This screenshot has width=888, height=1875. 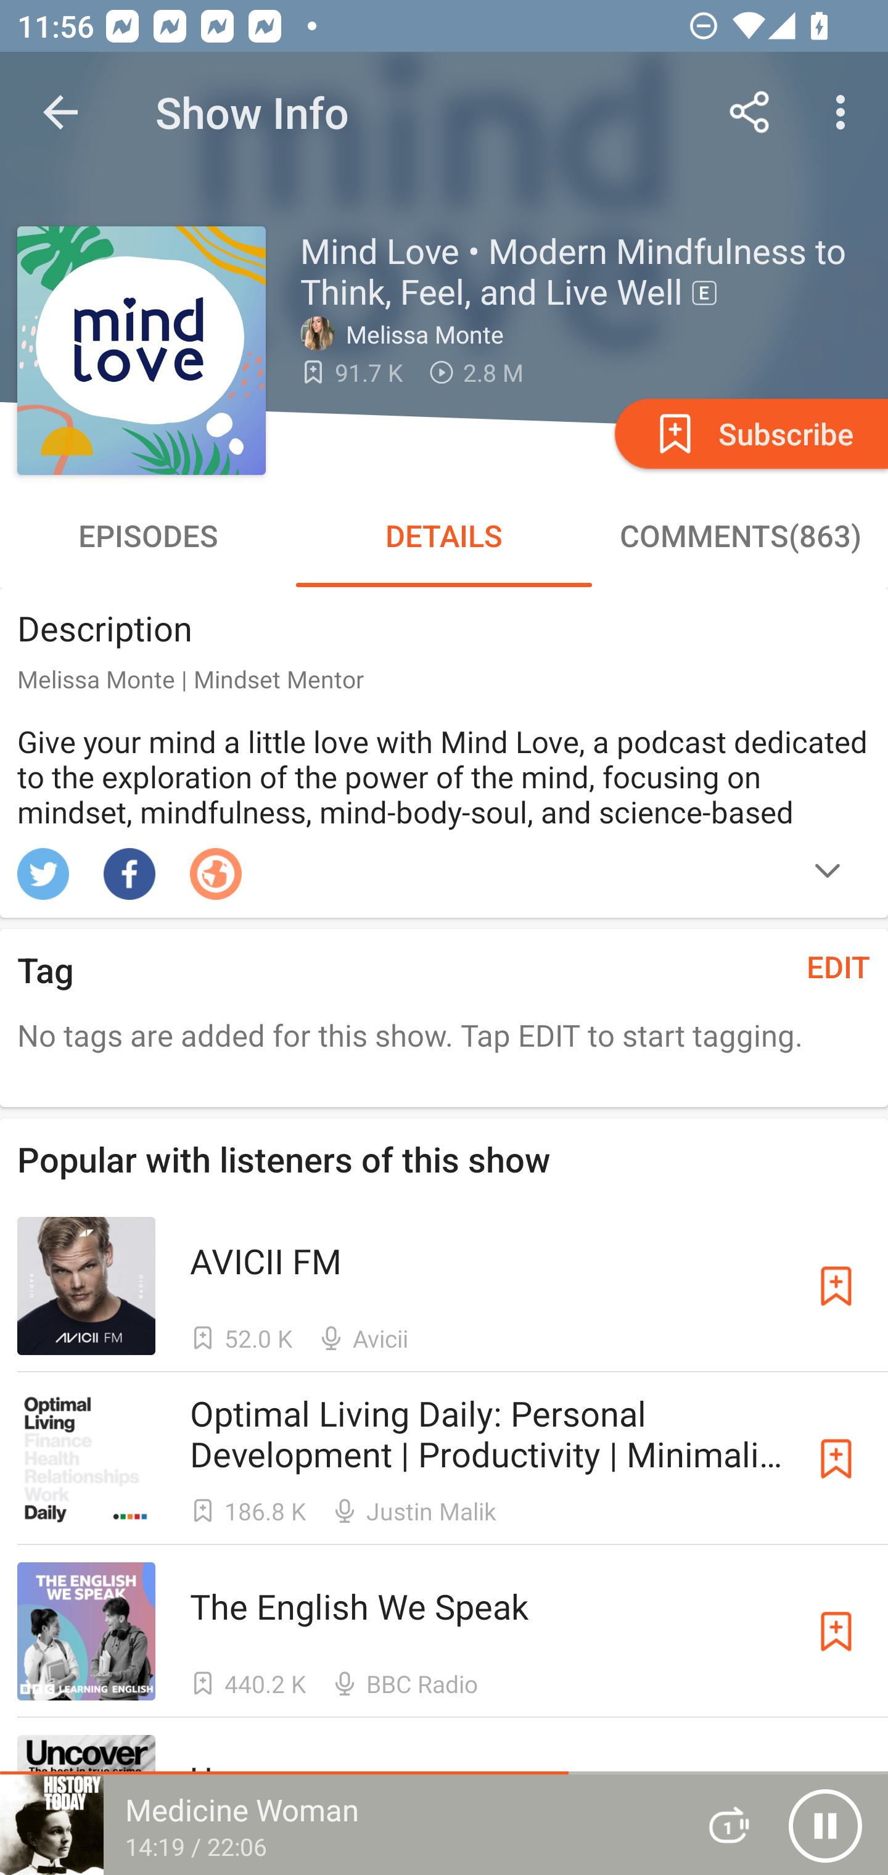 I want to click on DETAILS, so click(x=444, y=535).